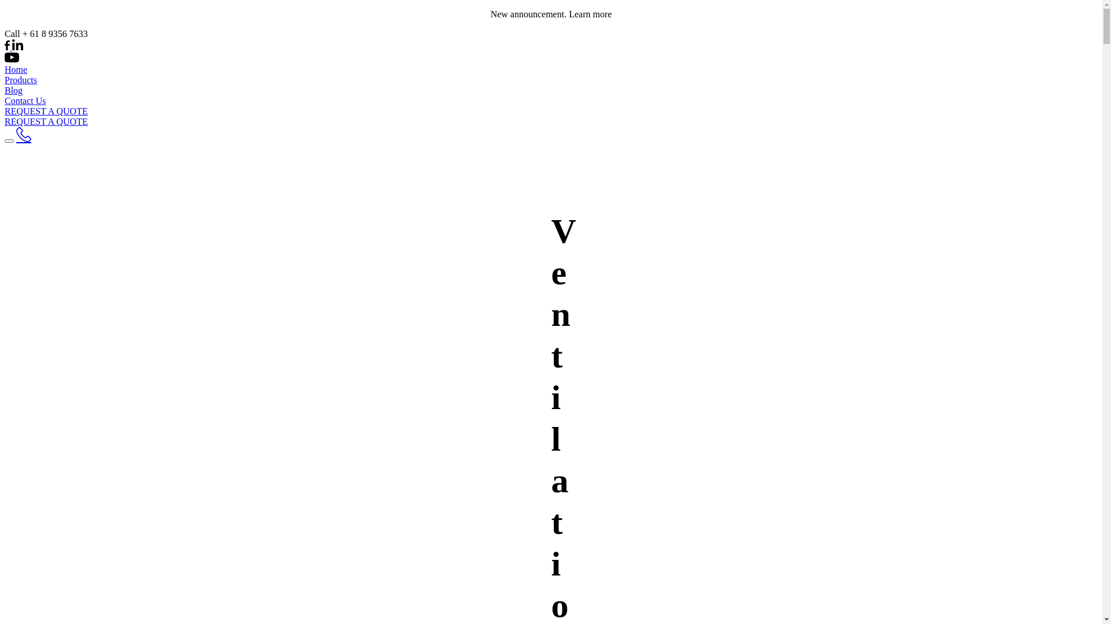 Image resolution: width=1111 pixels, height=624 pixels. What do you see at coordinates (46, 121) in the screenshot?
I see `REQUEST A QUOTE` at bounding box center [46, 121].